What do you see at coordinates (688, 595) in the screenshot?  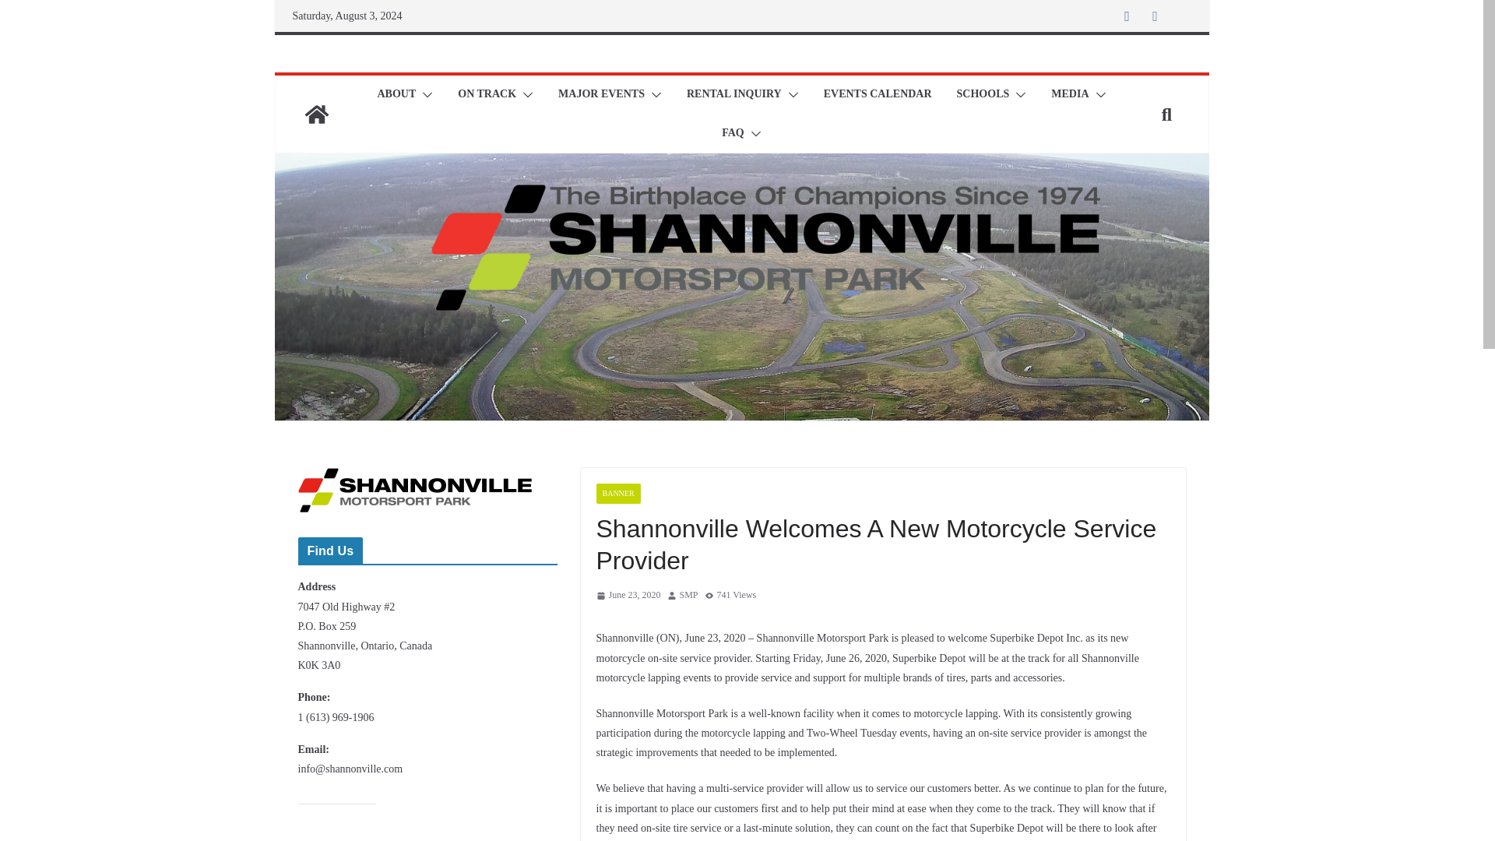 I see `SMP` at bounding box center [688, 595].